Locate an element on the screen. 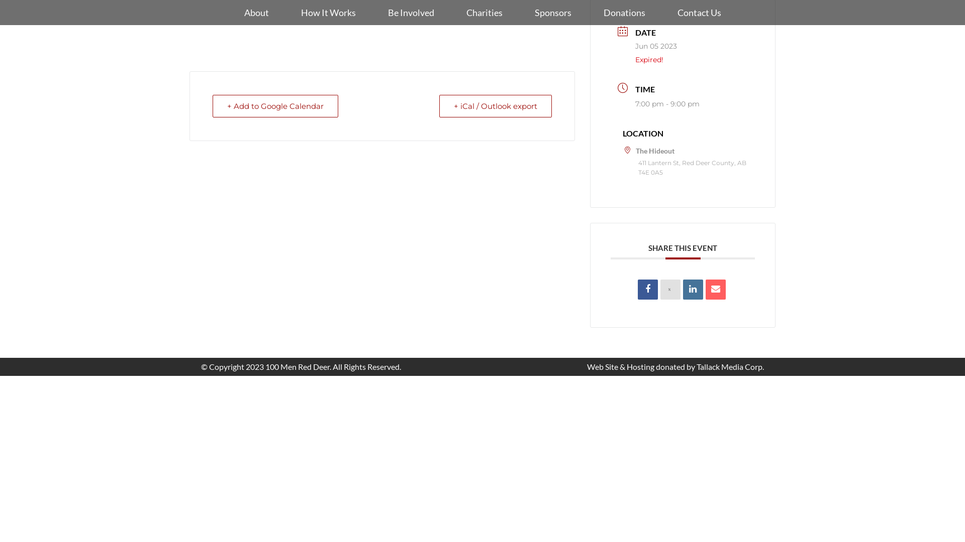 The height and width of the screenshot is (542, 965). Email is located at coordinates (716, 290).